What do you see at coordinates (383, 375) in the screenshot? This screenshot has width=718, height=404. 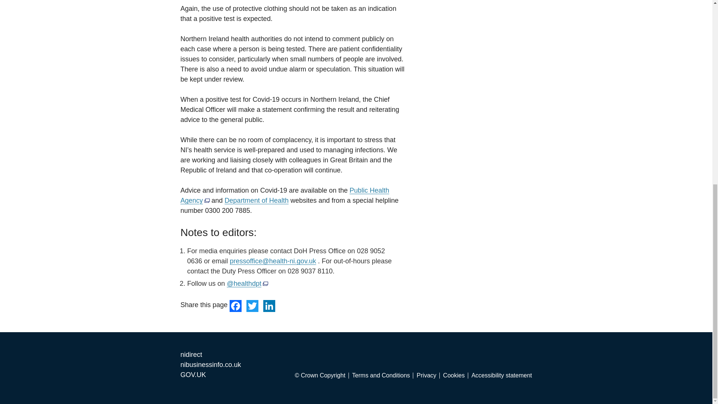 I see `Terms and Conditions` at bounding box center [383, 375].